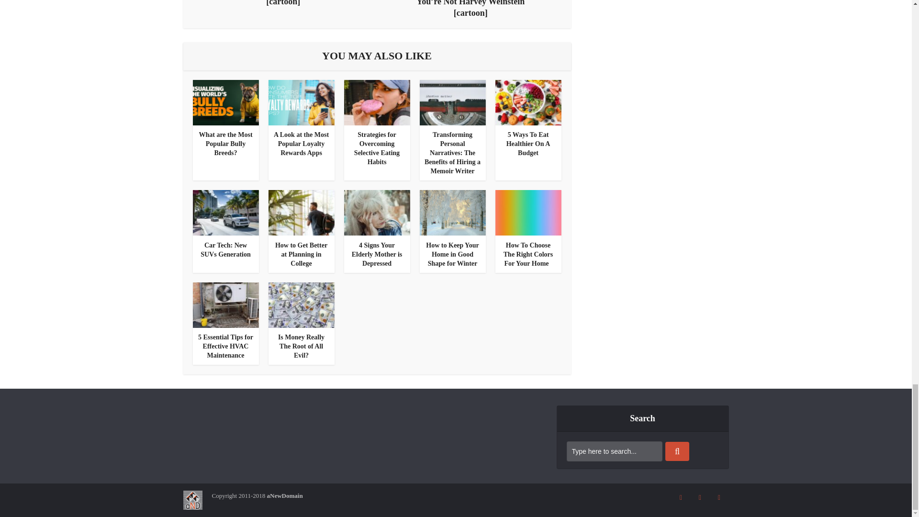  Describe the element at coordinates (301, 255) in the screenshot. I see `How to Get Better at Planning in College` at that location.